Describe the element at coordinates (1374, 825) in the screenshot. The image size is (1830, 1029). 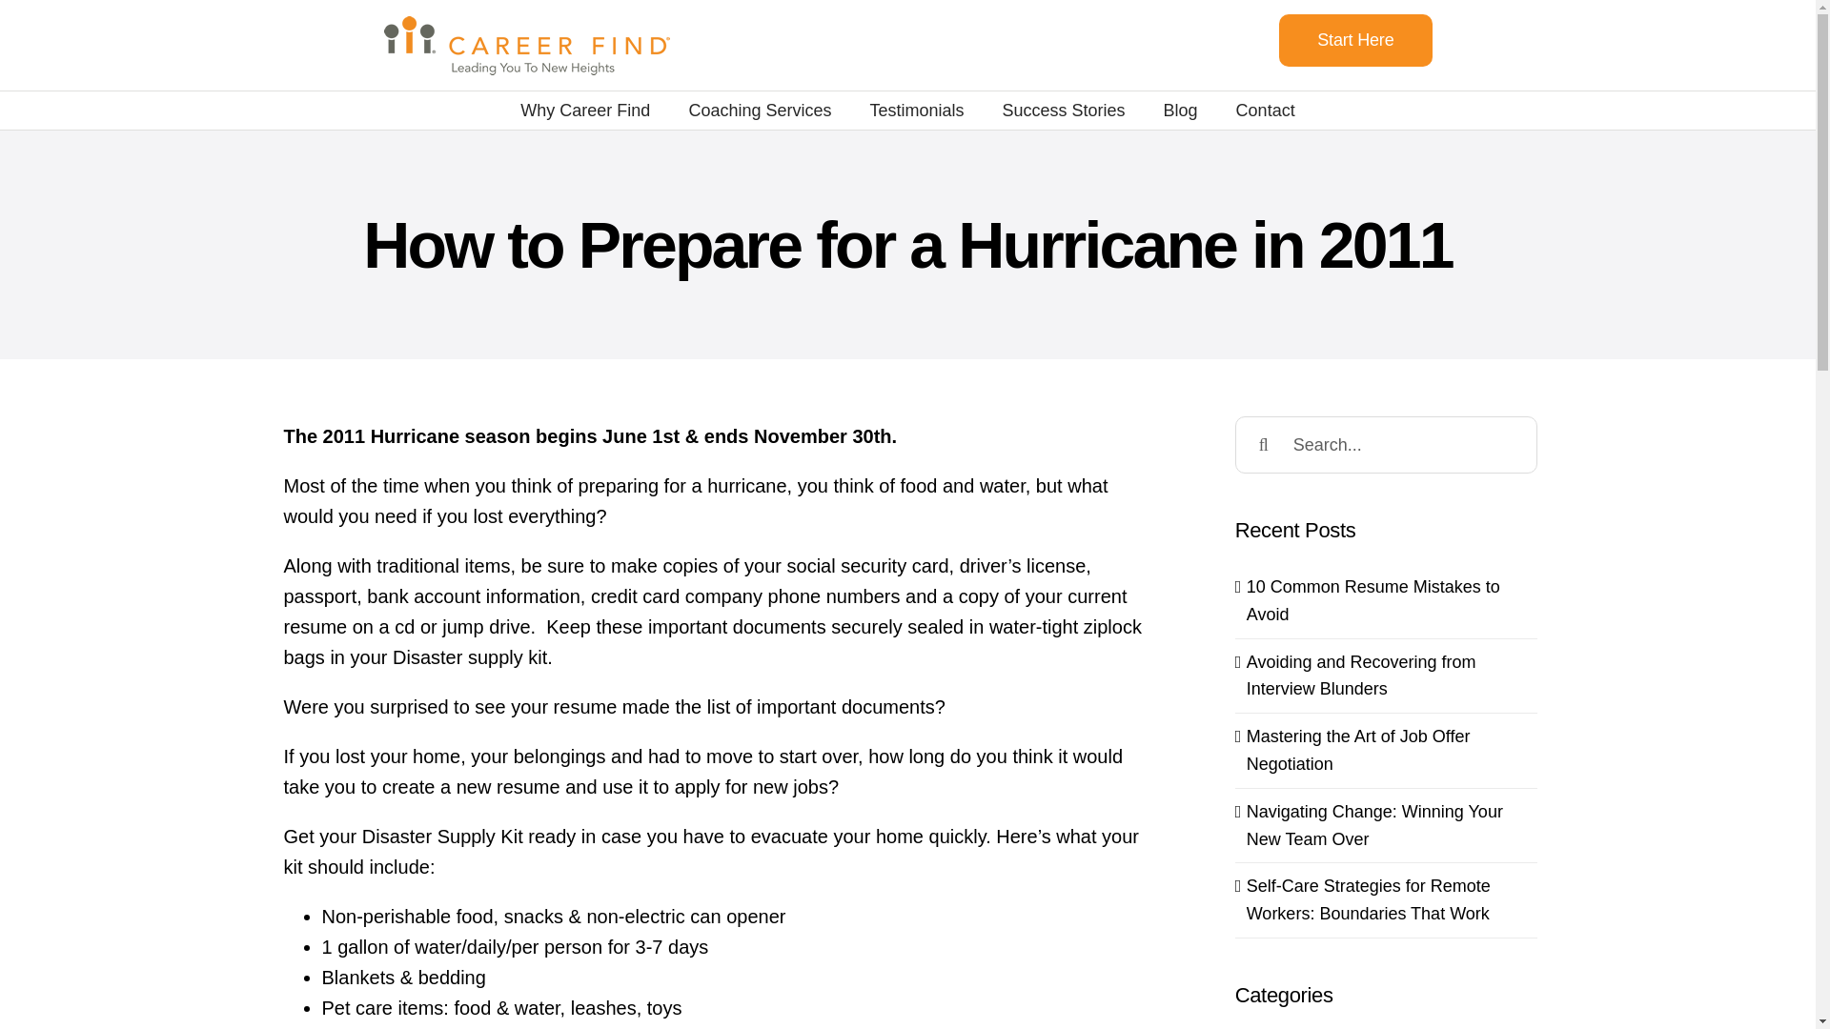
I see `Navigating Change: Winning Your New Team Over` at that location.